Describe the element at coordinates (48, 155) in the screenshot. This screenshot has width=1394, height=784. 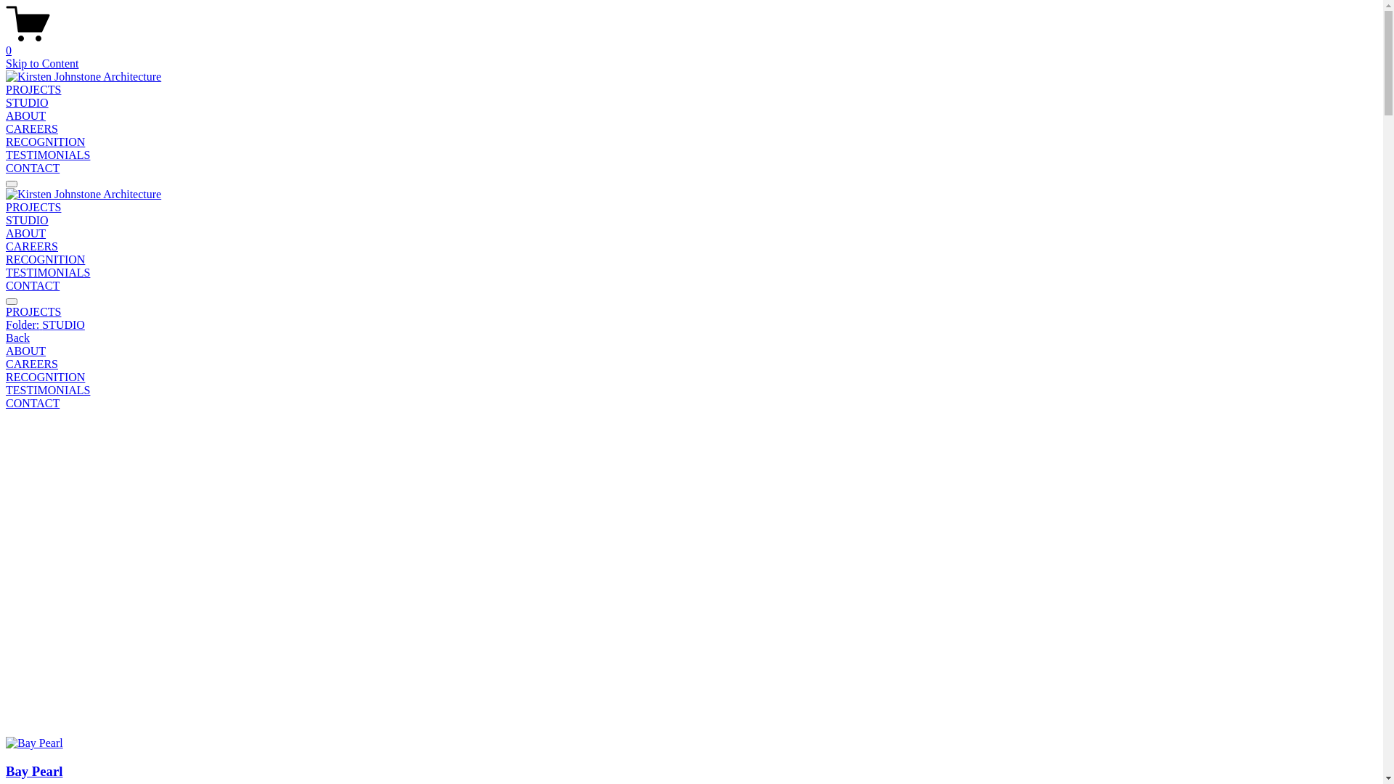
I see `TESTIMONIALS` at that location.